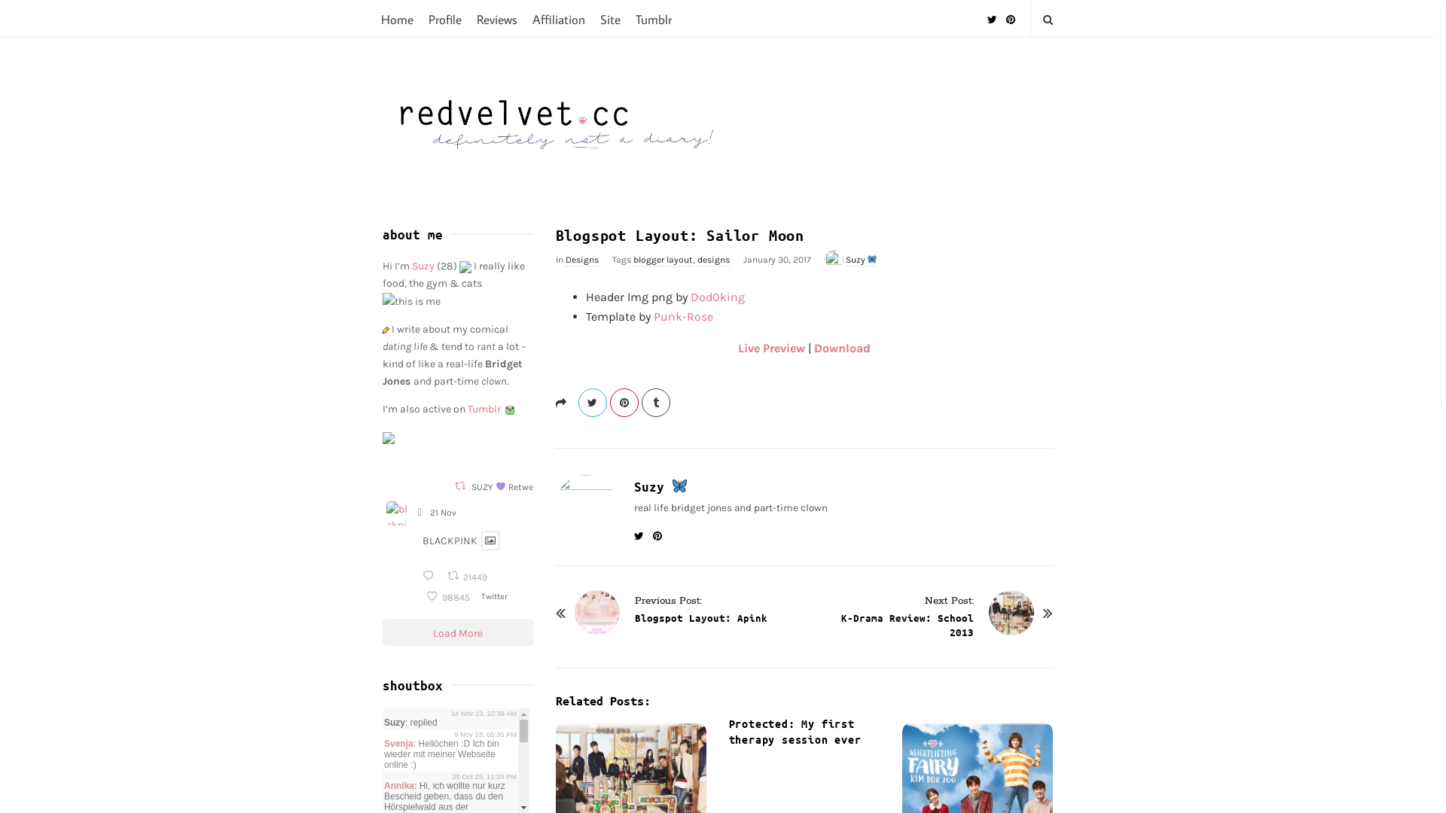 The image size is (1446, 813). What do you see at coordinates (991, 14) in the screenshot?
I see `Twitter` at bounding box center [991, 14].